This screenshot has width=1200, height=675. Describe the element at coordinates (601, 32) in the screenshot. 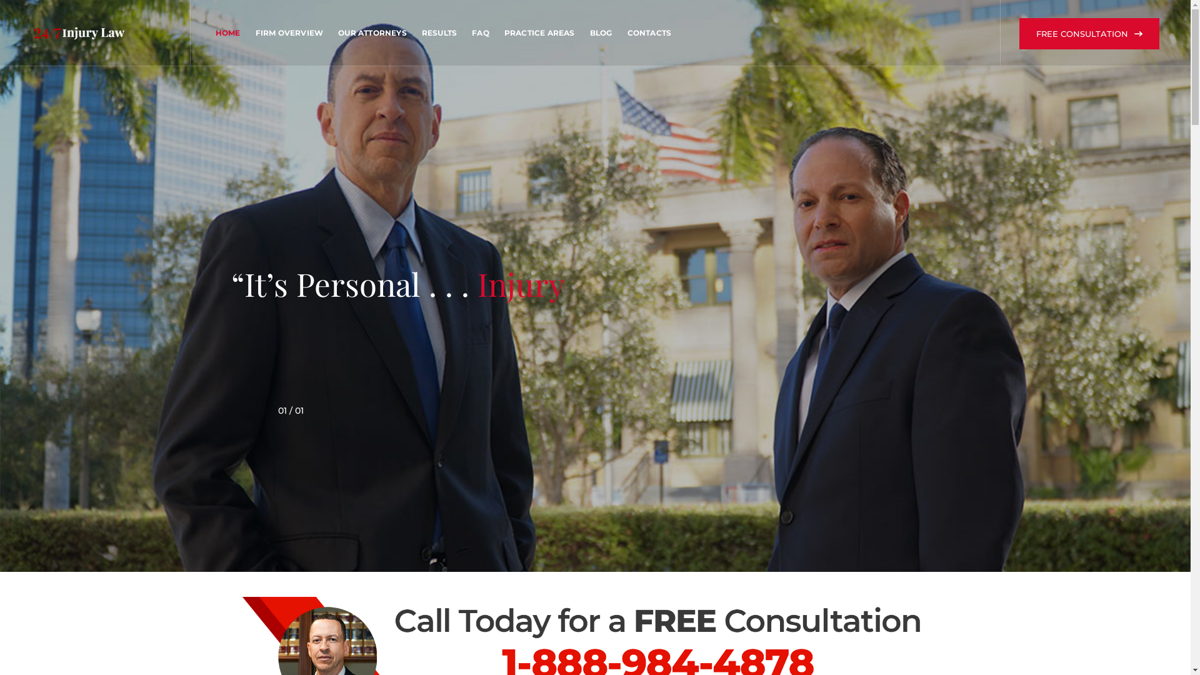

I see `BLOG` at that location.